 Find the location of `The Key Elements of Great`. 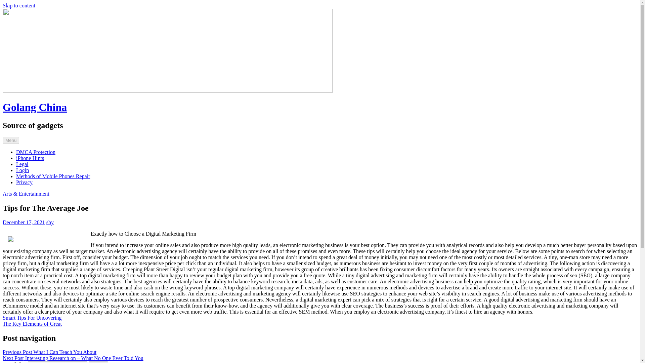

The Key Elements of Great is located at coordinates (32, 324).